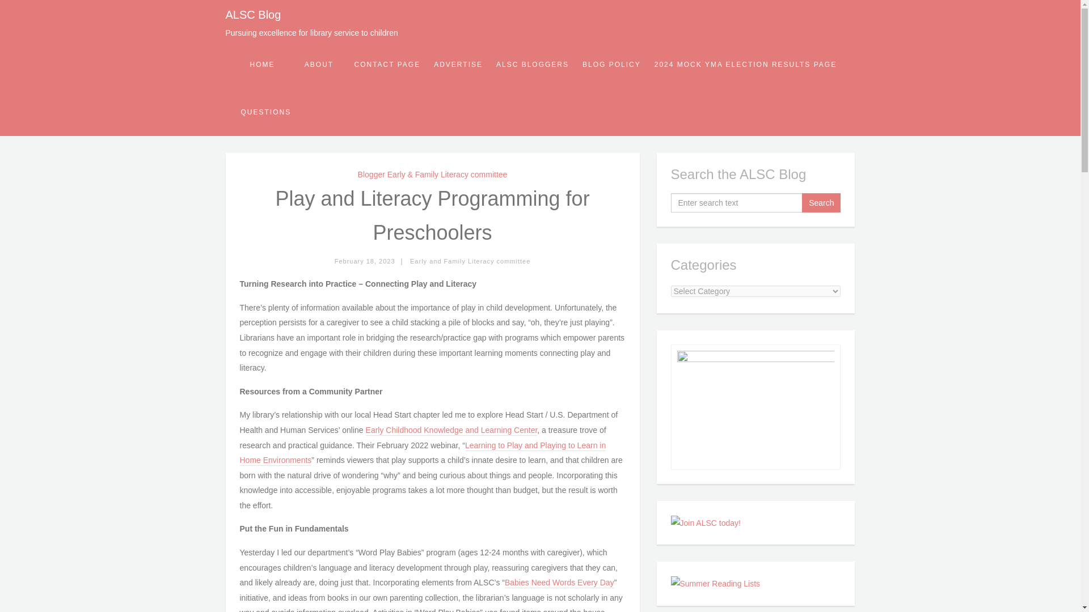  I want to click on ALSC Bloggers, so click(532, 65).